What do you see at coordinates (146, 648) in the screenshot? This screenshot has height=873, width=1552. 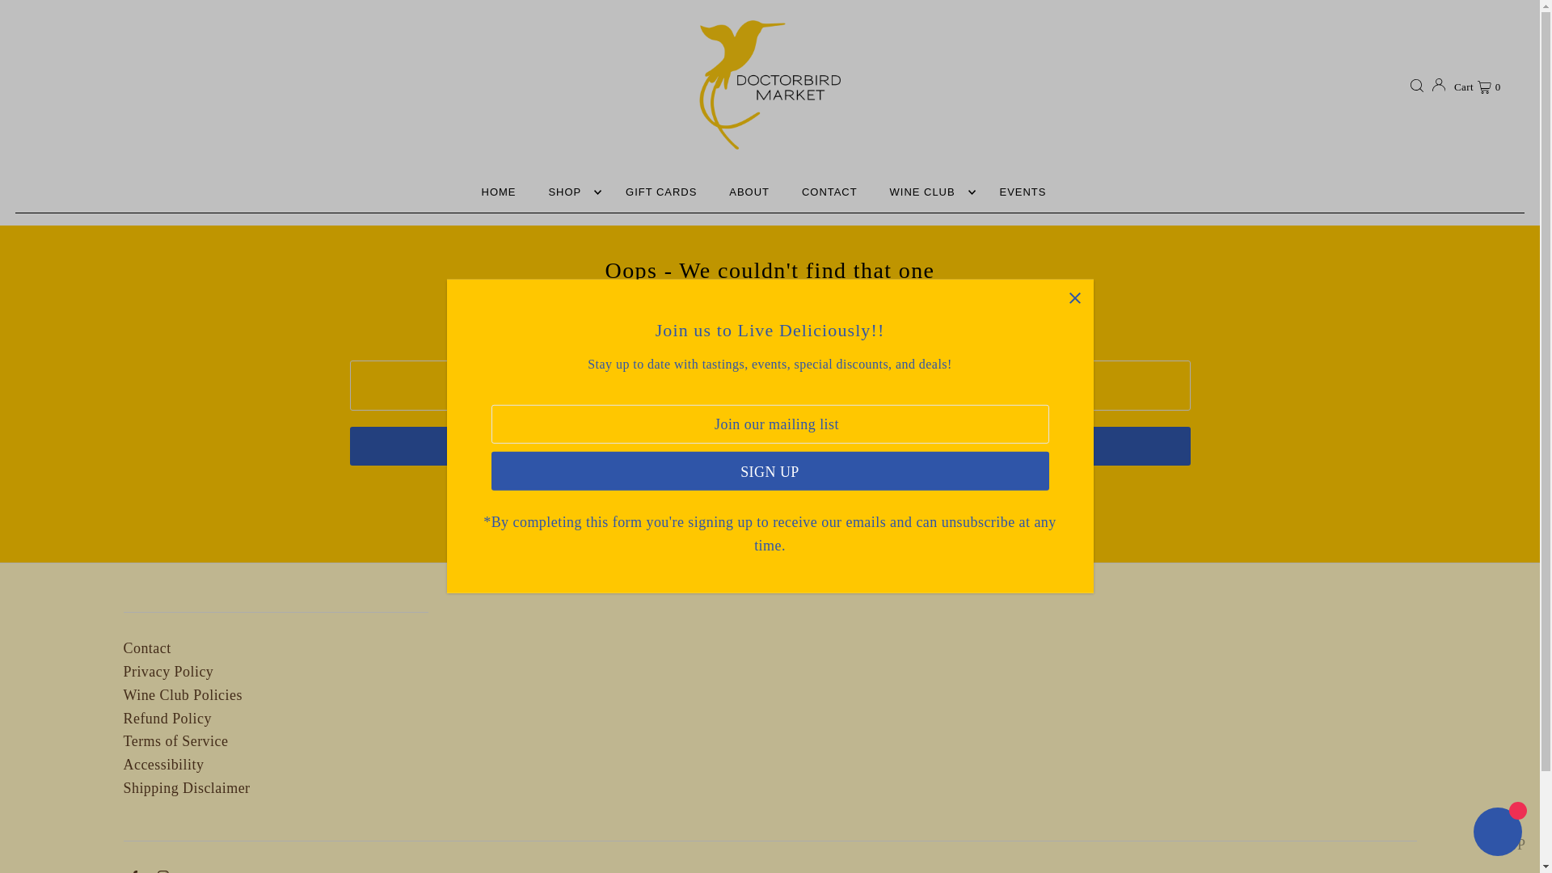 I see `Contact` at bounding box center [146, 648].